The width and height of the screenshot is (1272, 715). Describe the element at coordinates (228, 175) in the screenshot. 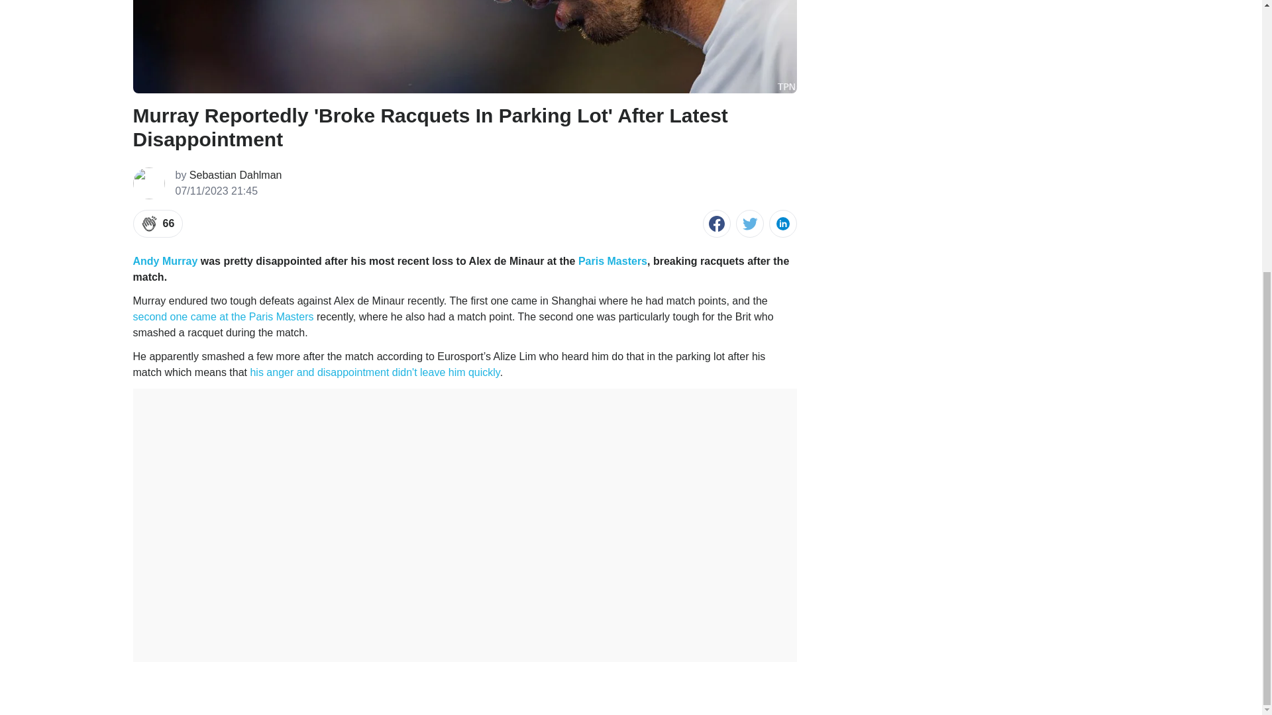

I see `by Sebastian Dahlman` at that location.